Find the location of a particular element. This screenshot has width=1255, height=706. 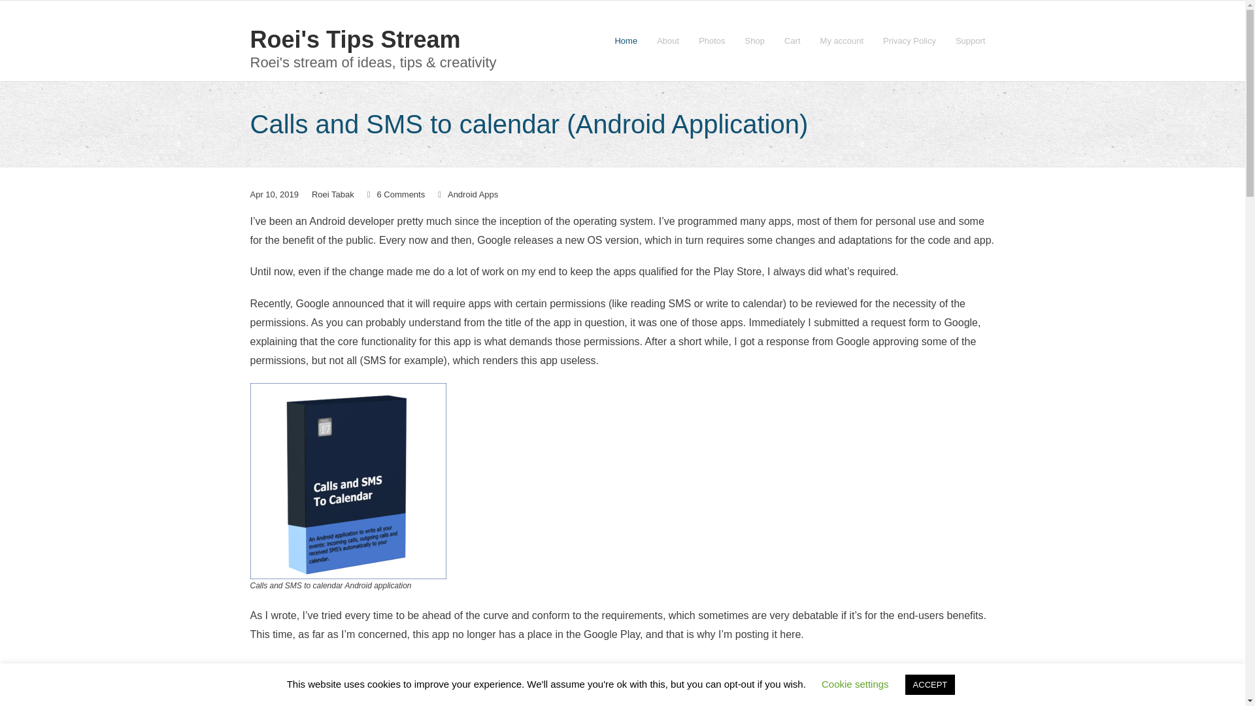

Apr 10, 2019 is located at coordinates (274, 194).